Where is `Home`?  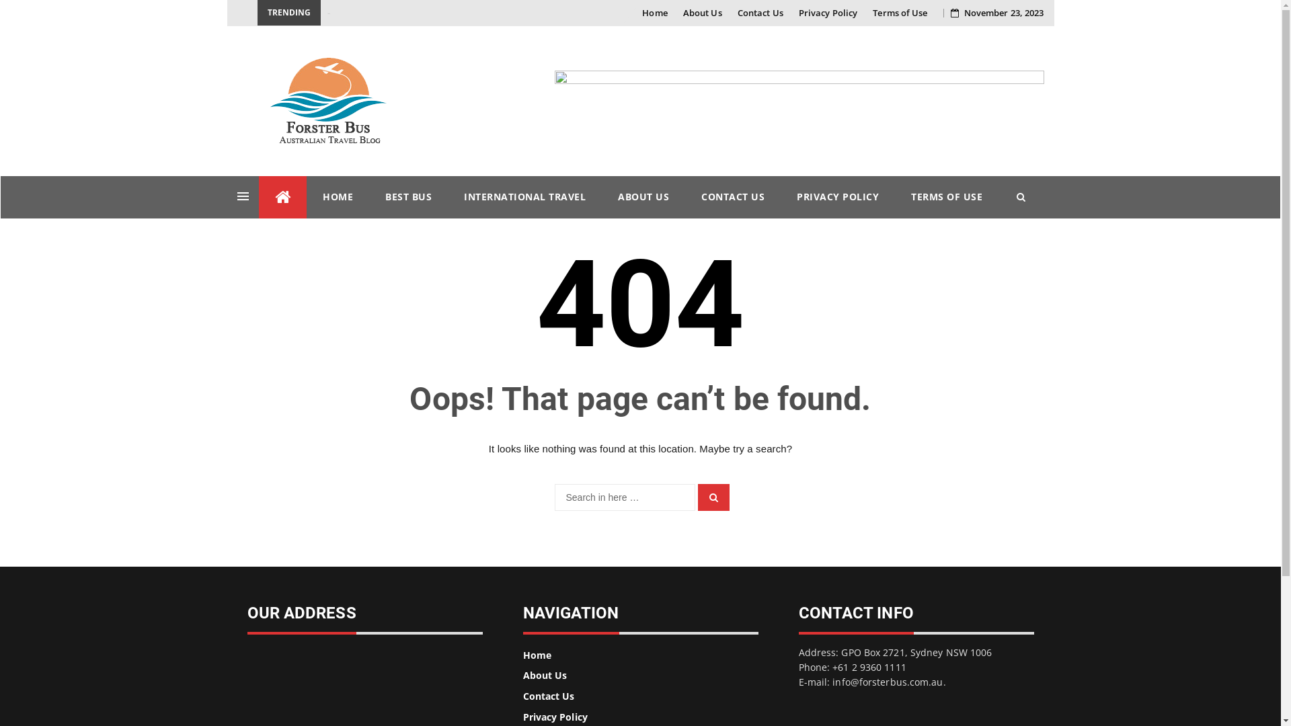 Home is located at coordinates (655, 13).